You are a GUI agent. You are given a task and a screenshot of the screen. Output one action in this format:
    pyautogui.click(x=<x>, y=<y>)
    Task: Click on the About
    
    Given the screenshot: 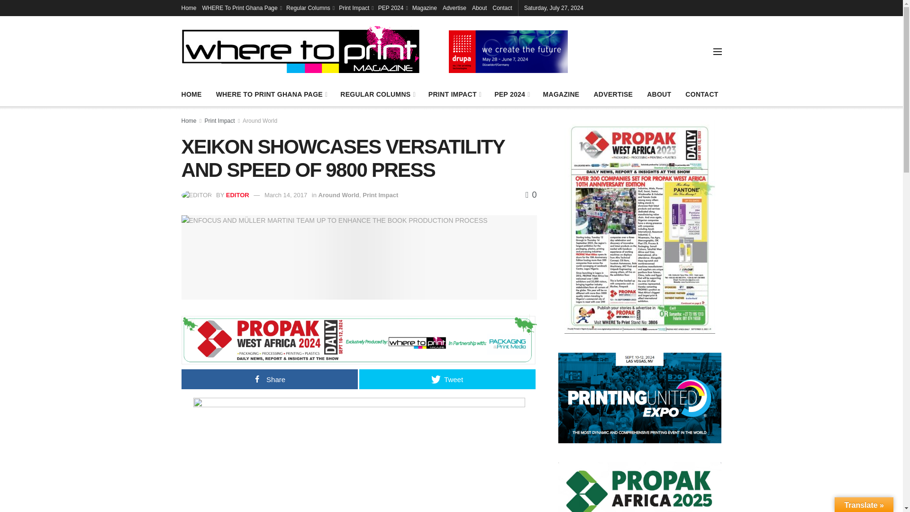 What is the action you would take?
    pyautogui.click(x=480, y=8)
    